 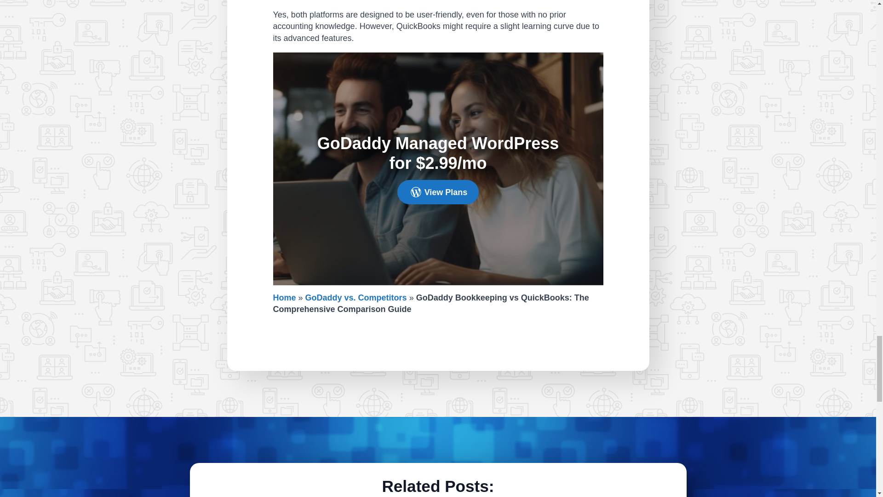 I want to click on View Plans, so click(x=438, y=191).